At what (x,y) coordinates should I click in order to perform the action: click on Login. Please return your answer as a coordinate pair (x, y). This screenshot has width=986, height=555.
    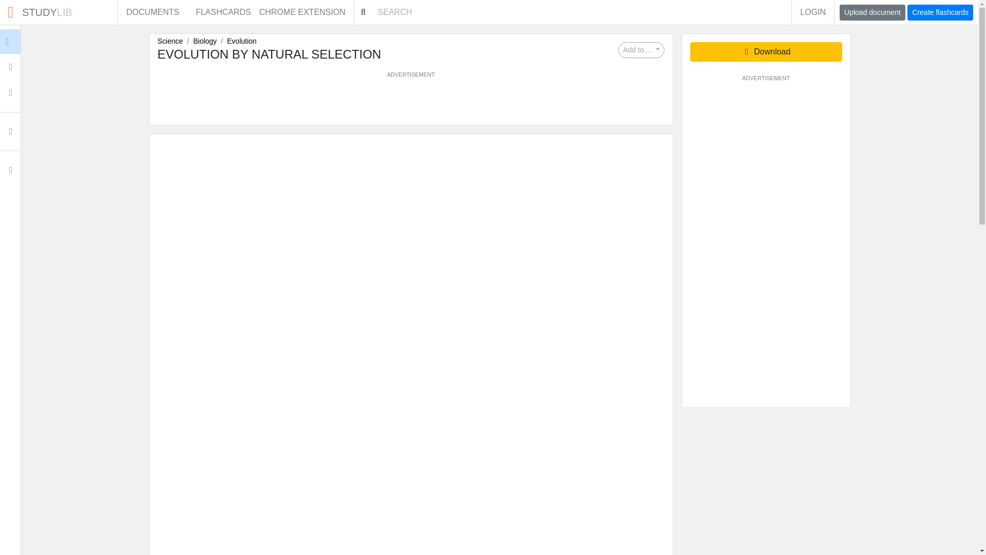
    Looking at the image, I should click on (940, 12).